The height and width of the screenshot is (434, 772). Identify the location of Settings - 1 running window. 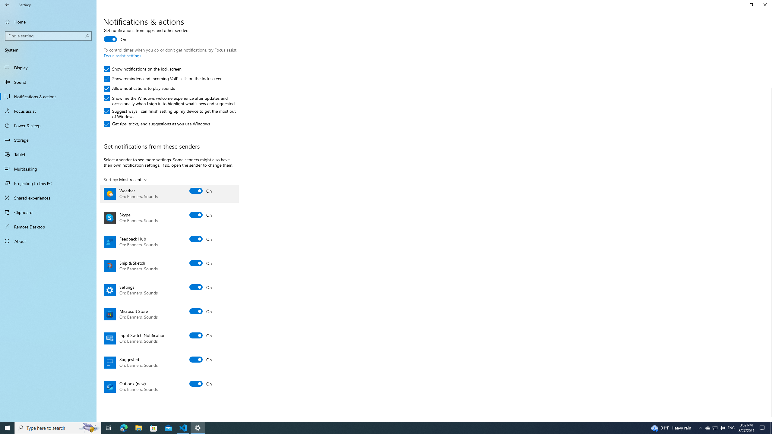
(198, 428).